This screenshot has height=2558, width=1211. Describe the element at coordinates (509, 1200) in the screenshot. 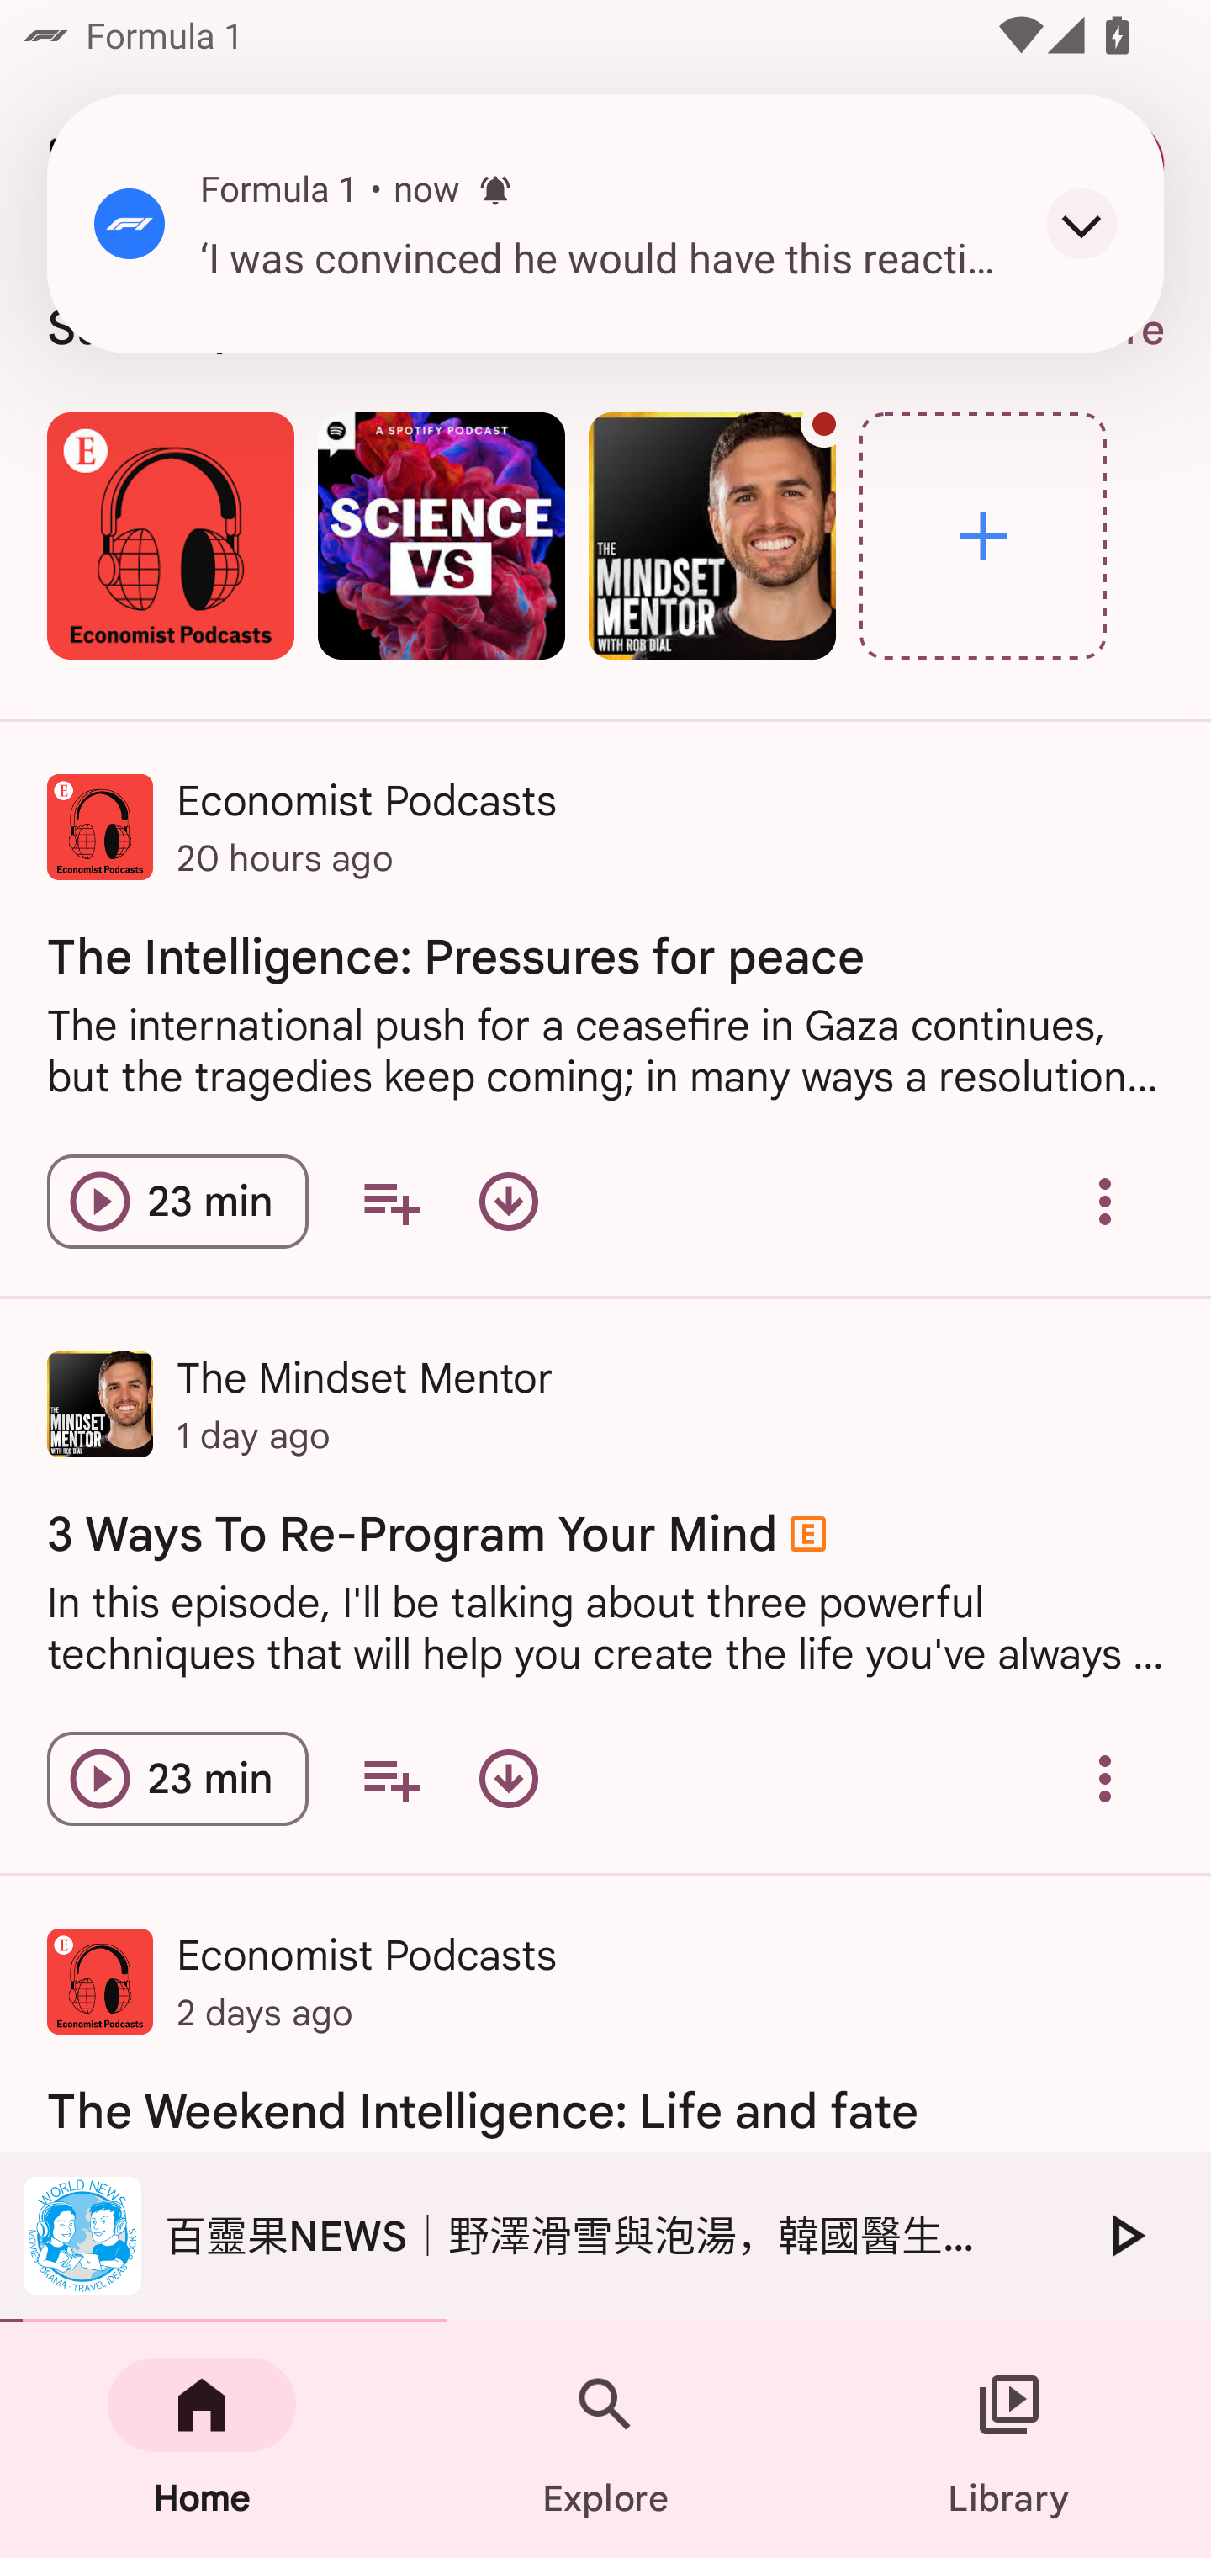

I see `Download episode` at that location.